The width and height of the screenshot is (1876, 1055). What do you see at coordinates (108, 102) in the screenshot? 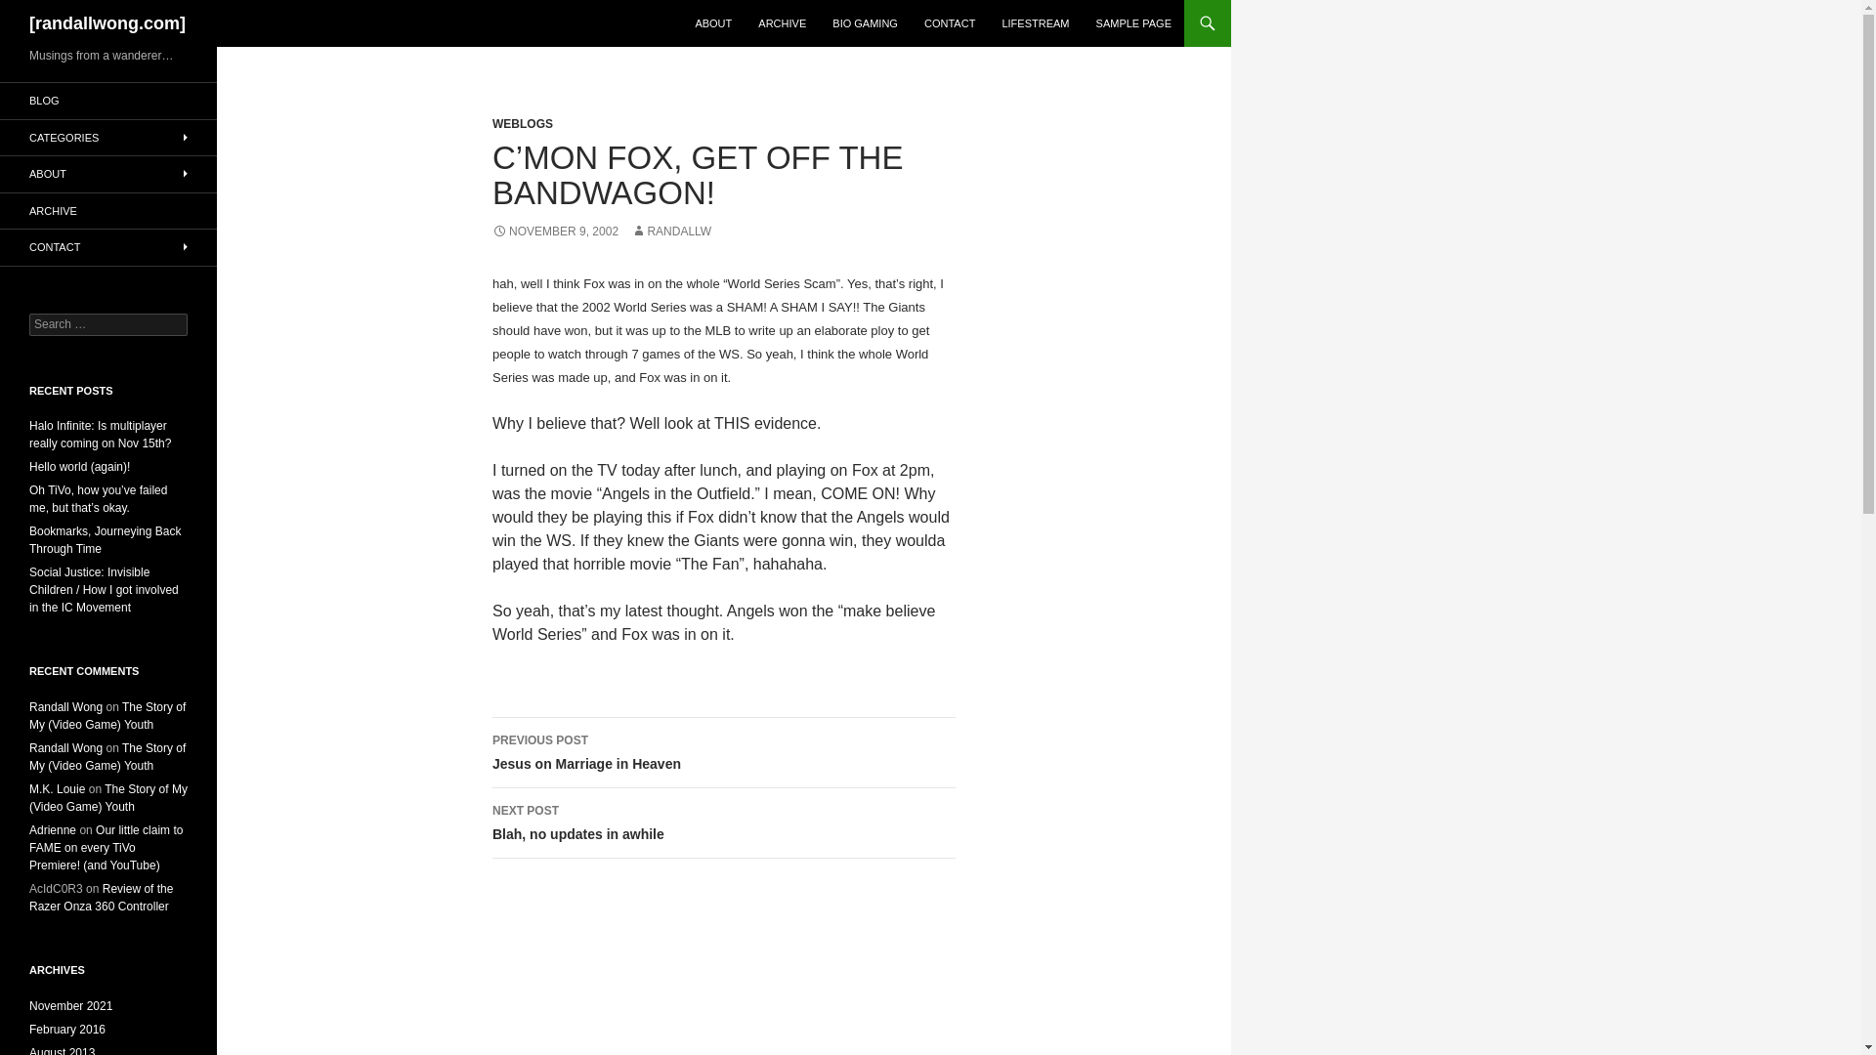
I see `Bookmarks, Journeying Back Through Time` at bounding box center [108, 102].